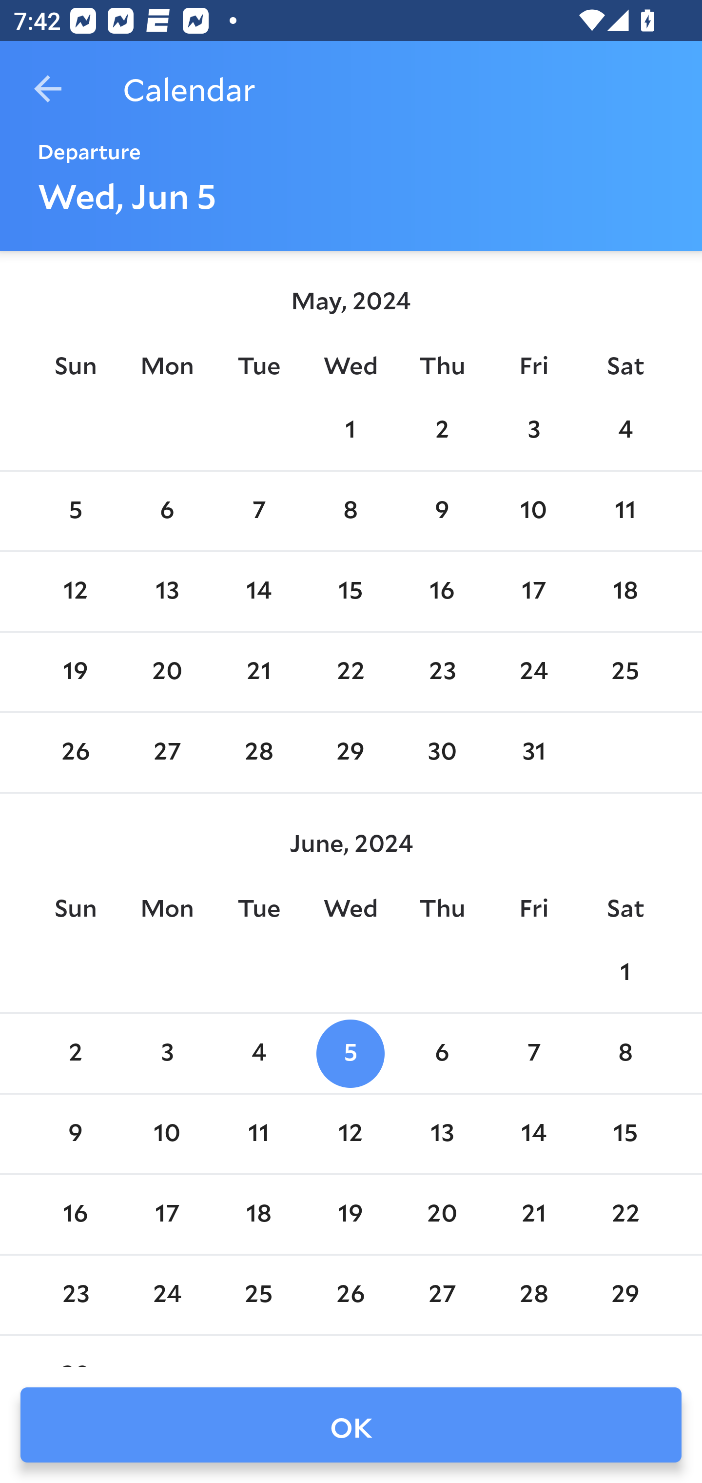 The height and width of the screenshot is (1483, 702). What do you see at coordinates (258, 672) in the screenshot?
I see `21` at bounding box center [258, 672].